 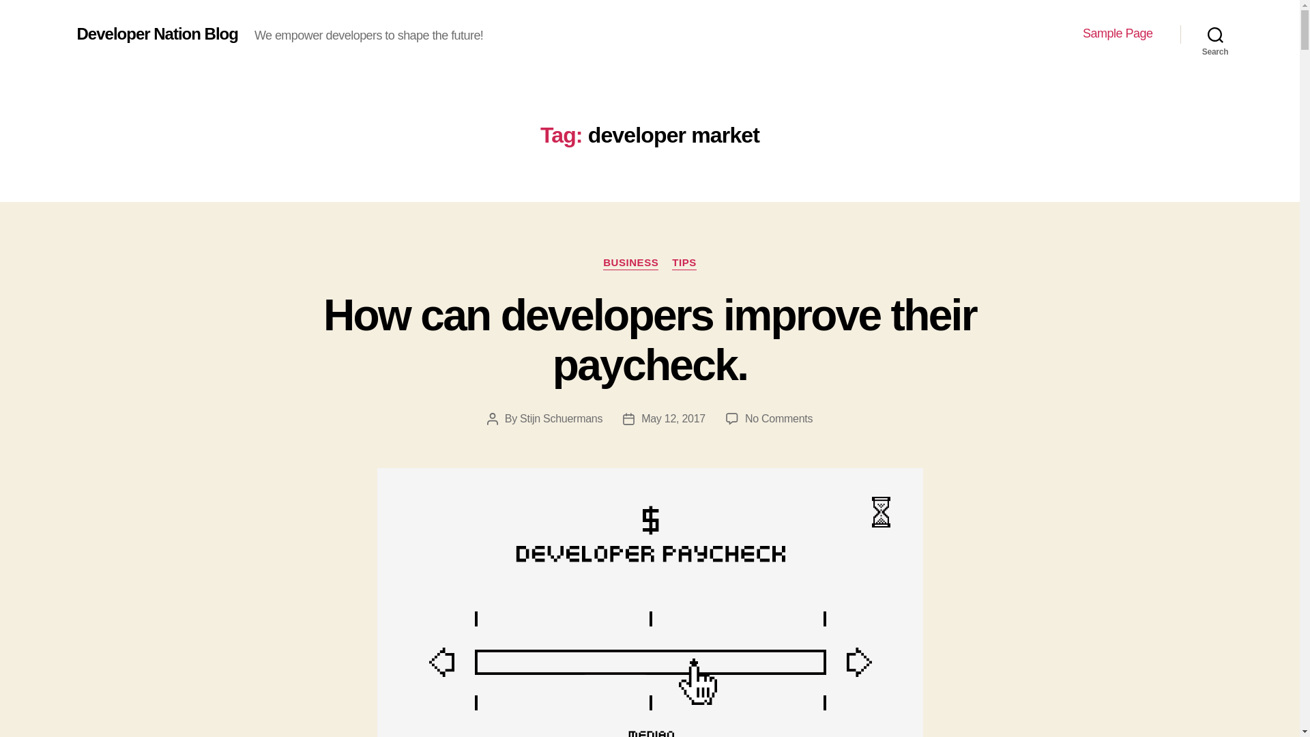 What do you see at coordinates (778, 418) in the screenshot?
I see `BUSINESS` at bounding box center [778, 418].